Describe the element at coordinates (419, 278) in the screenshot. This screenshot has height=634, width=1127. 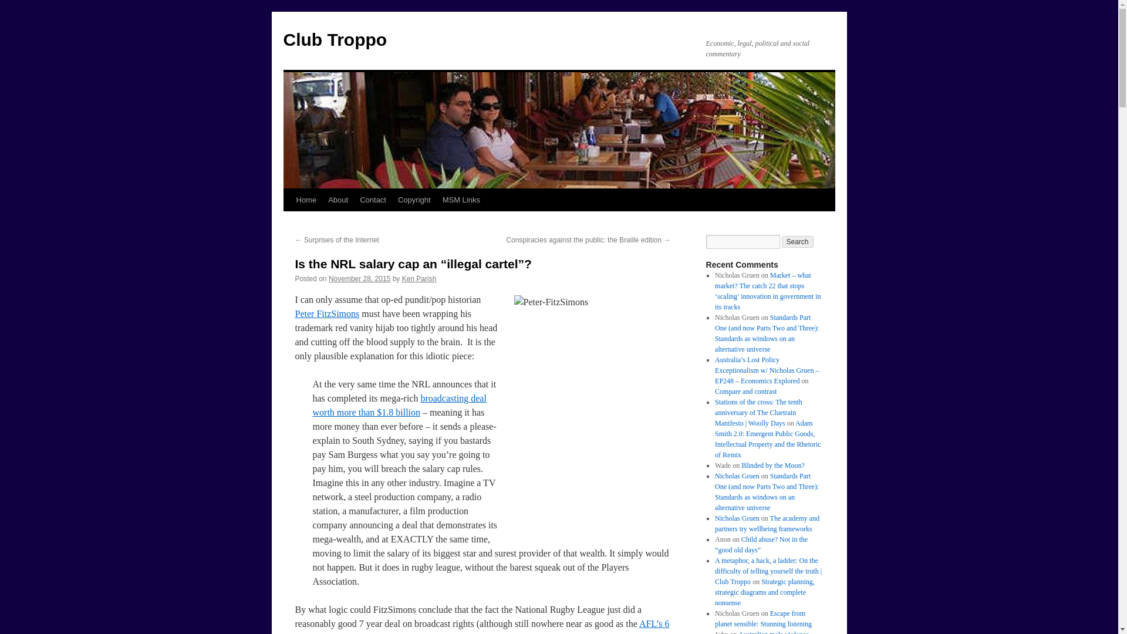
I see `View all posts by Ken Parish` at that location.